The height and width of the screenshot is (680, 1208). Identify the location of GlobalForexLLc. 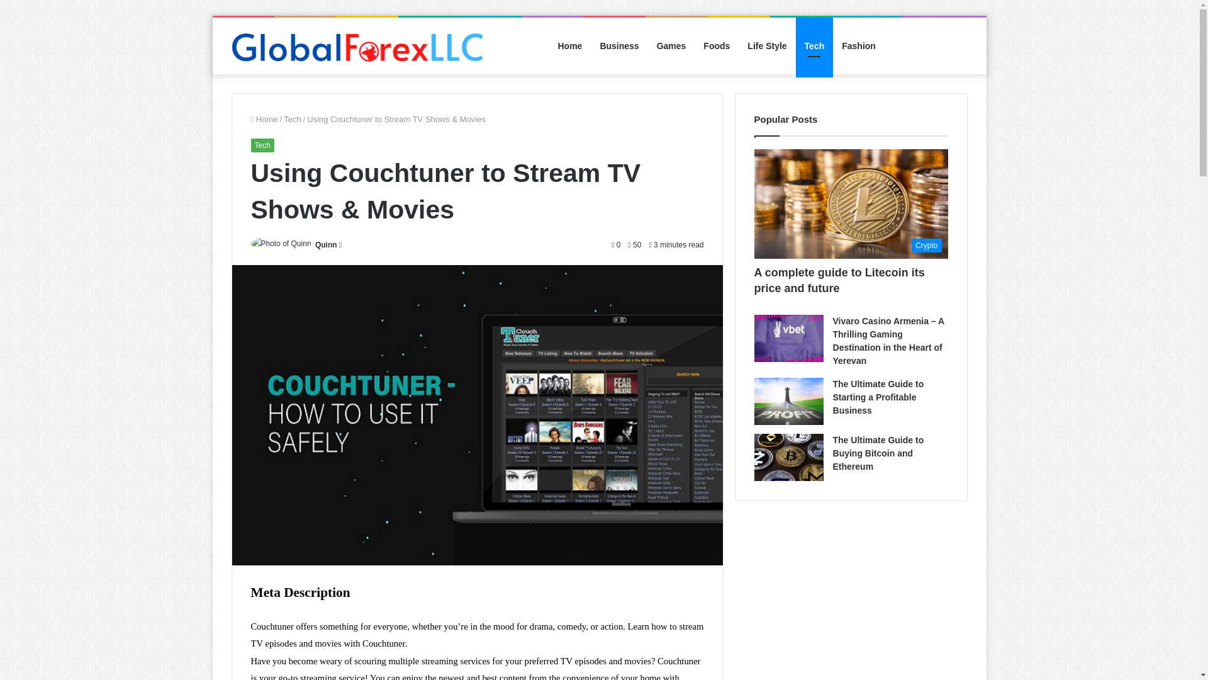
(357, 46).